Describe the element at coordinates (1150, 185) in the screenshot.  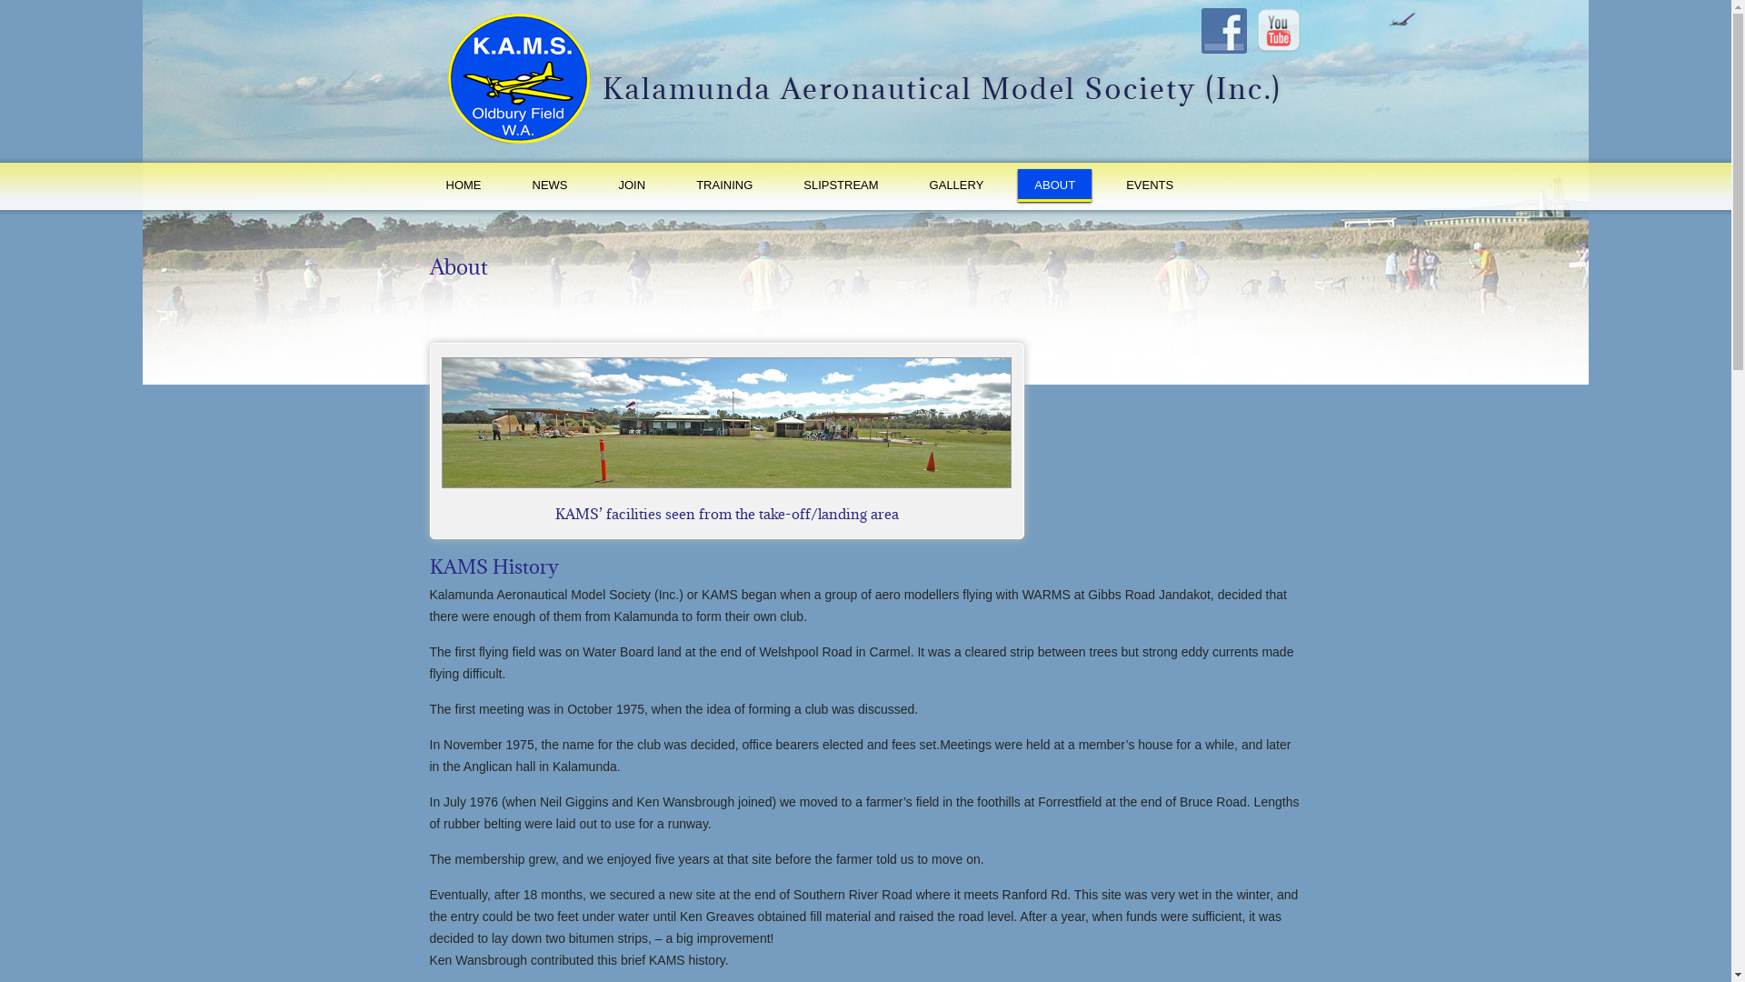
I see `EVENTS` at that location.